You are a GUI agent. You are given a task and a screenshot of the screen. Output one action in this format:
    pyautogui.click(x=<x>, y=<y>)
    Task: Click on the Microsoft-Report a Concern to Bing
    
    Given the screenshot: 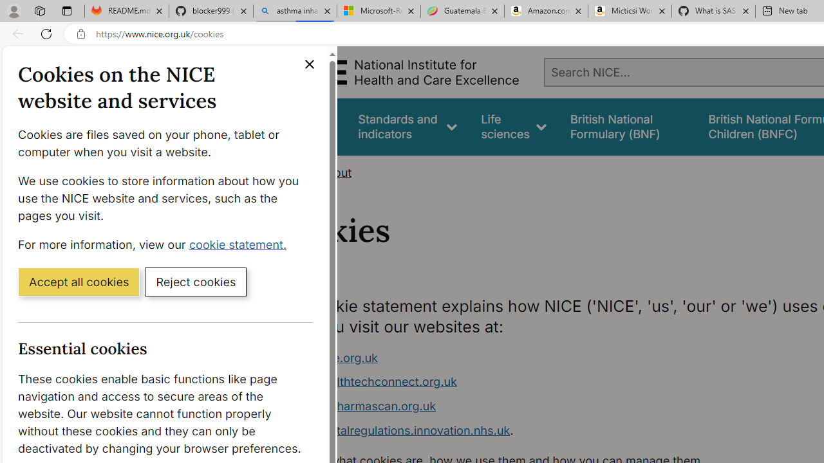 What is the action you would take?
    pyautogui.click(x=379, y=12)
    